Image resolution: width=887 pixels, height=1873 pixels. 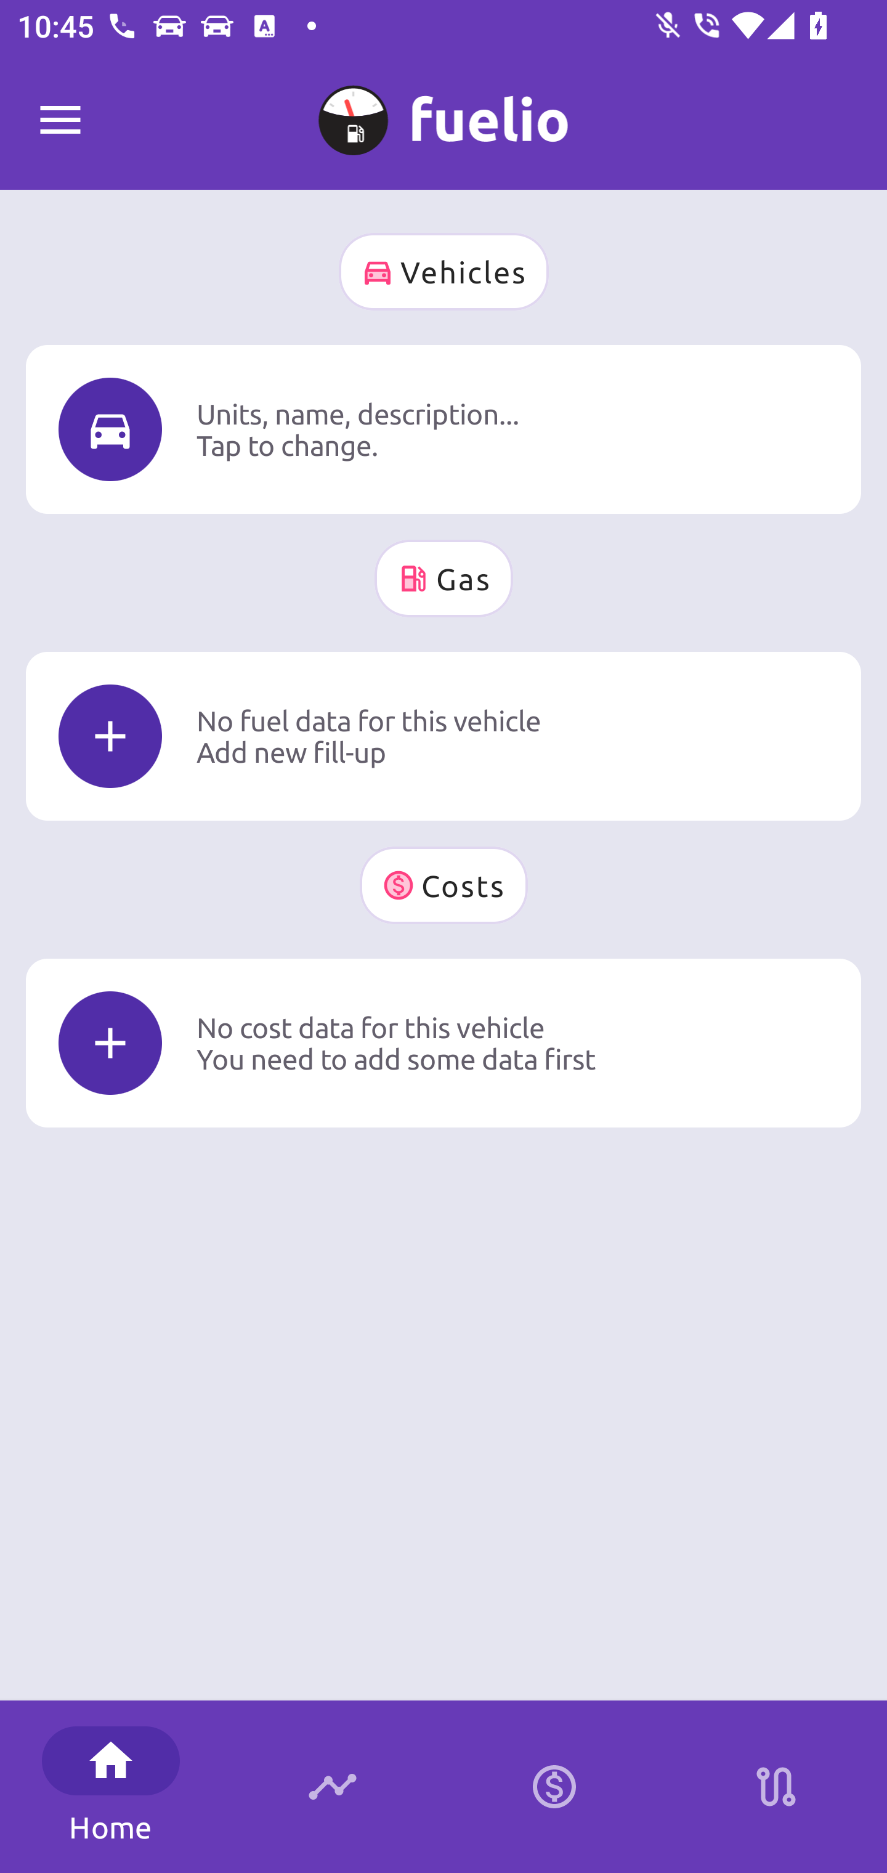 I want to click on Icon, so click(x=110, y=430).